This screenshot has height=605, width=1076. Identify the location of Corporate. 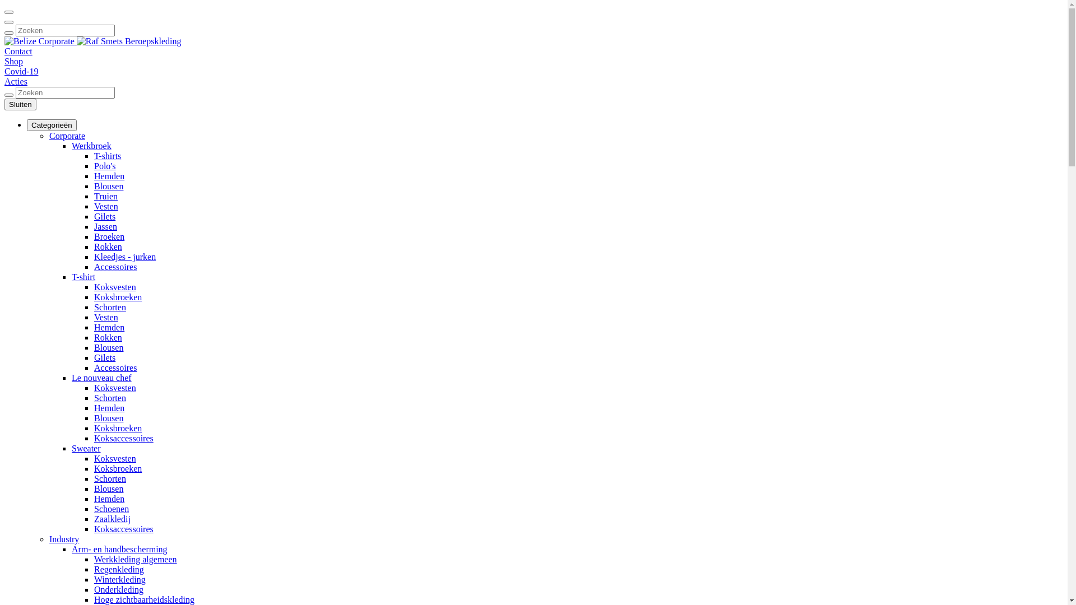
(67, 136).